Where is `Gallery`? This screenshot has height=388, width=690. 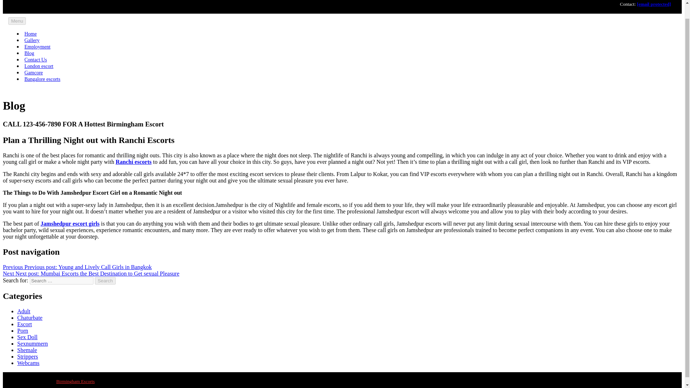 Gallery is located at coordinates (32, 40).